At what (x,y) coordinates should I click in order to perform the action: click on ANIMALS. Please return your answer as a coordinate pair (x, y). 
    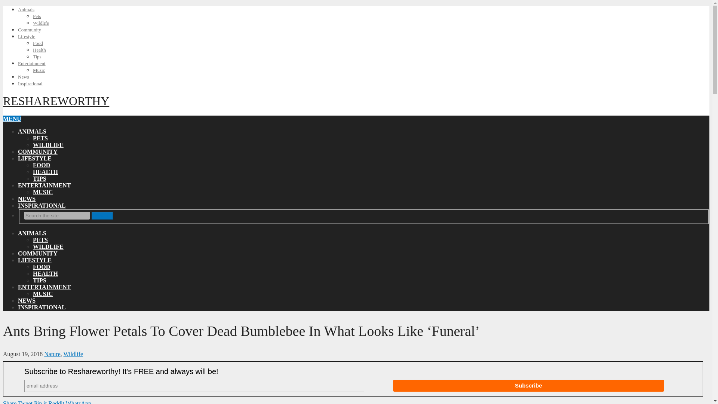
    Looking at the image, I should click on (32, 131).